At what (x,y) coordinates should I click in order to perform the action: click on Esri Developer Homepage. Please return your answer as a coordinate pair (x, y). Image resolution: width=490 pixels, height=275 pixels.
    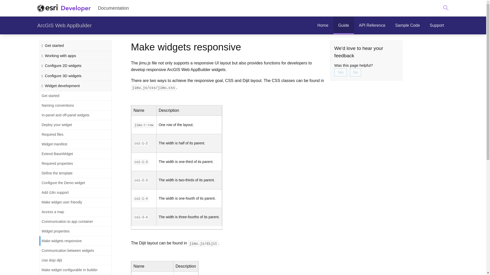
    Looking at the image, I should click on (64, 8).